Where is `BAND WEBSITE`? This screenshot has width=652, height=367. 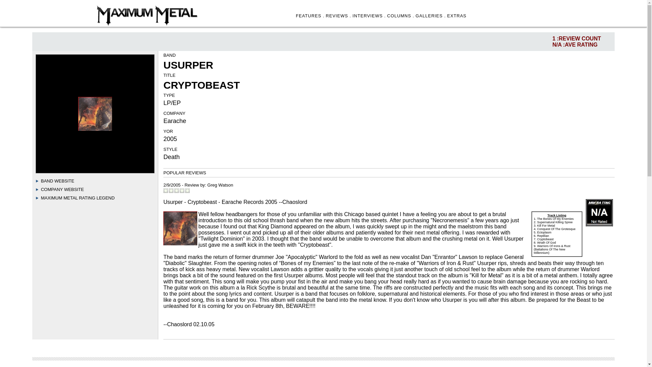 BAND WEBSITE is located at coordinates (57, 181).